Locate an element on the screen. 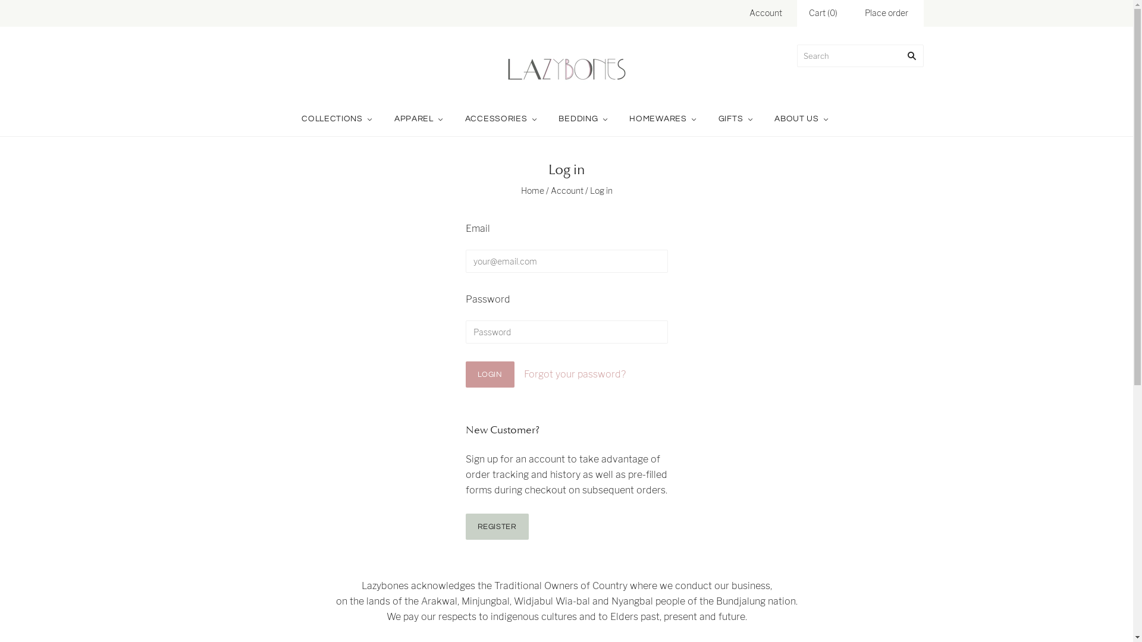 Image resolution: width=1142 pixels, height=642 pixels. BEDDING is located at coordinates (584, 119).